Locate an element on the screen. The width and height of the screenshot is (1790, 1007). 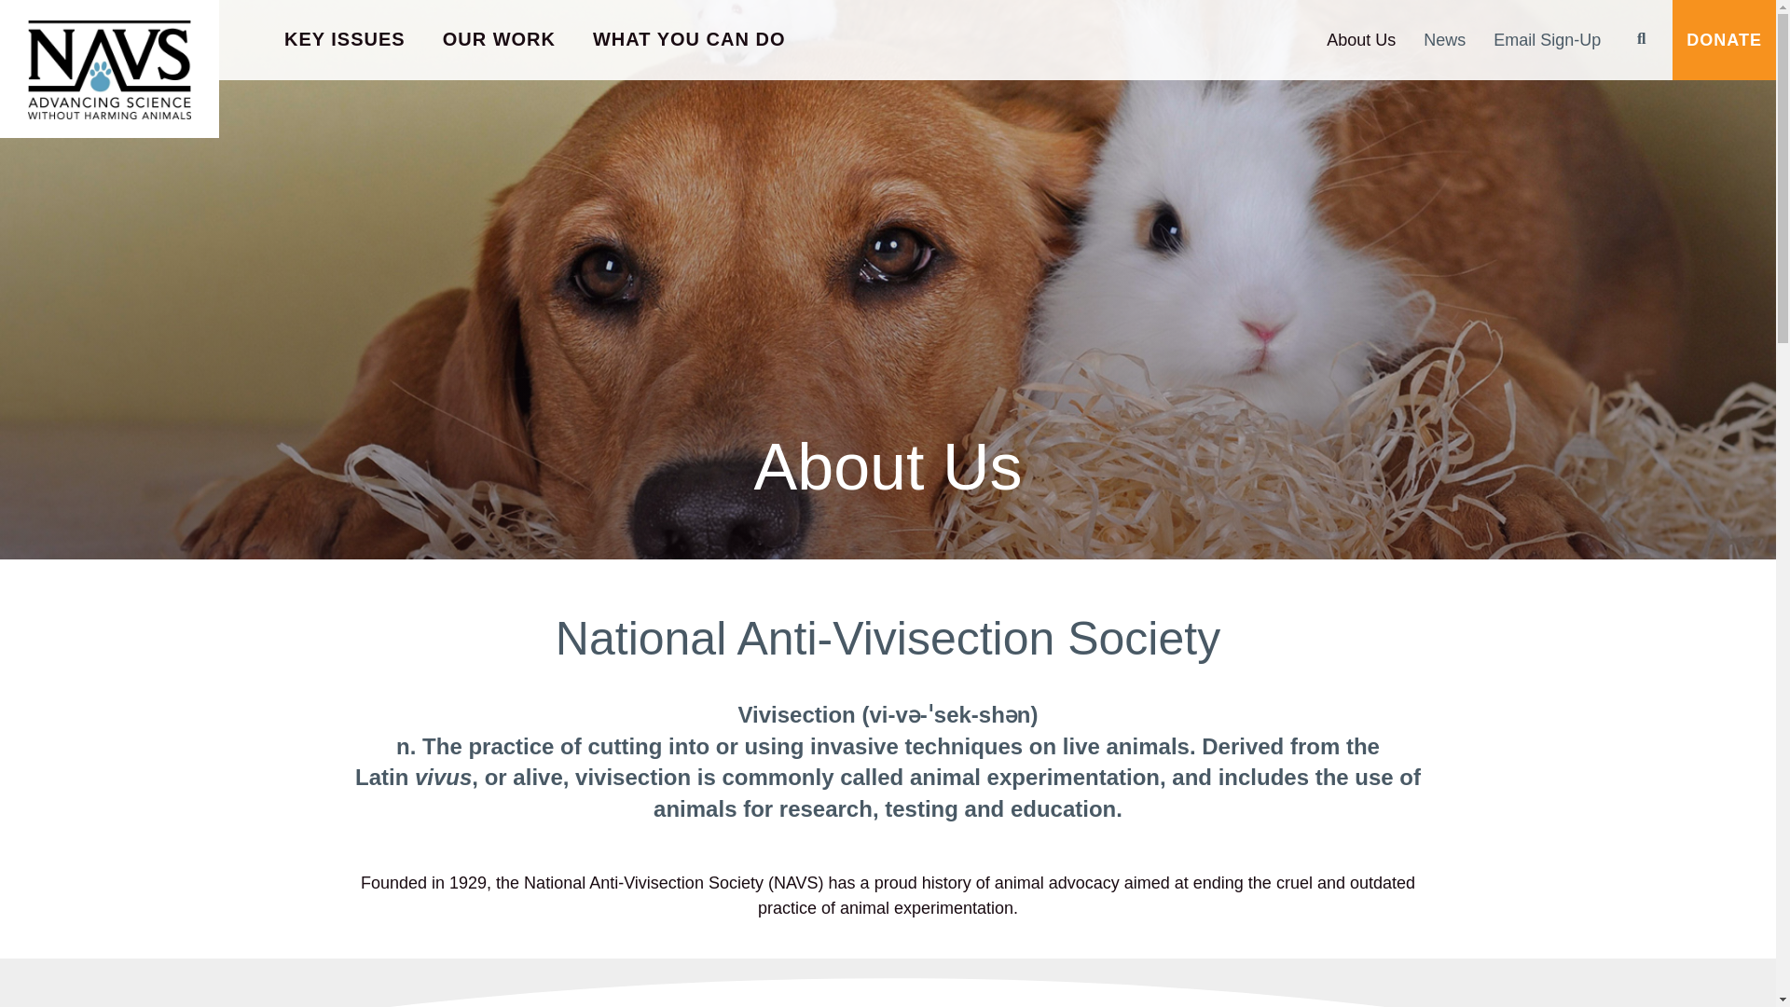
WHAT YOU CAN DO is located at coordinates (689, 40).